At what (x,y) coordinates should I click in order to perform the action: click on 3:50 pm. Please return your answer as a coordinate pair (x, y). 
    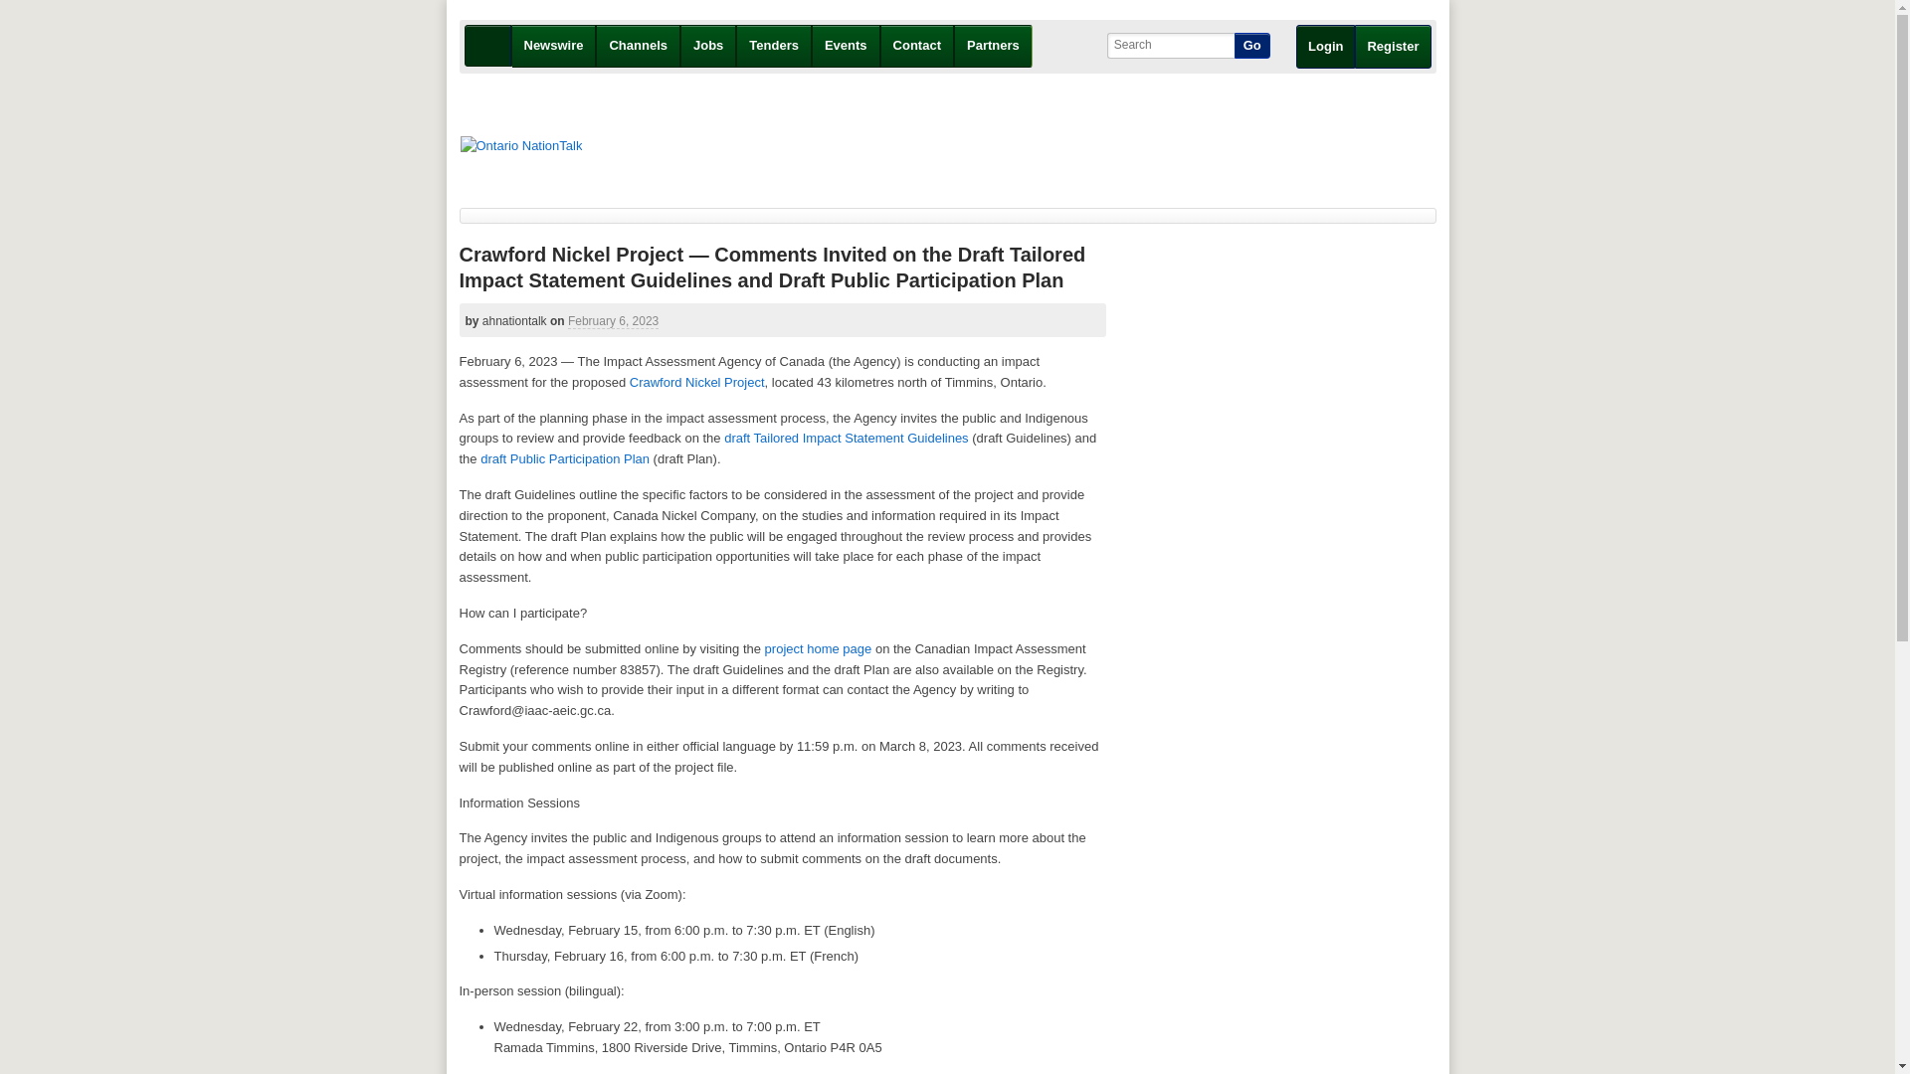
    Looking at the image, I should click on (613, 321).